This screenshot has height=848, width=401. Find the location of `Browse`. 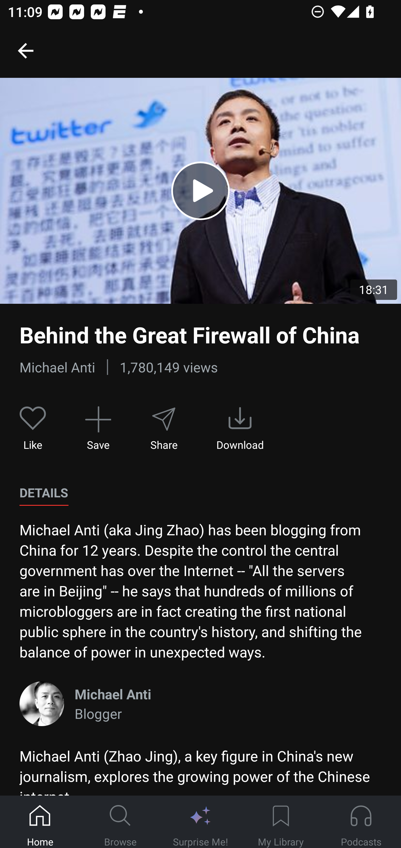

Browse is located at coordinates (120, 822).